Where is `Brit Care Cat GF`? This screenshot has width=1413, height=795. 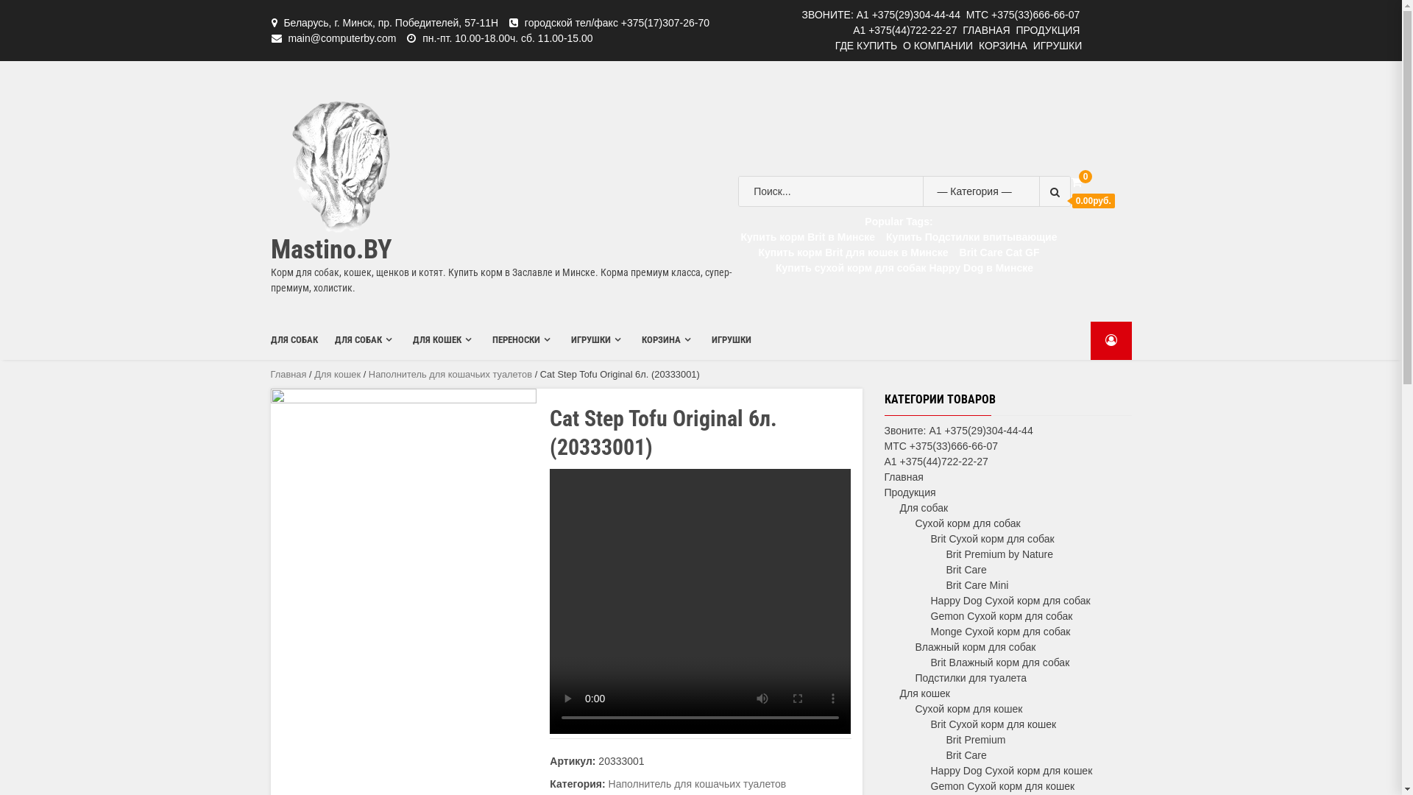
Brit Care Cat GF is located at coordinates (999, 252).